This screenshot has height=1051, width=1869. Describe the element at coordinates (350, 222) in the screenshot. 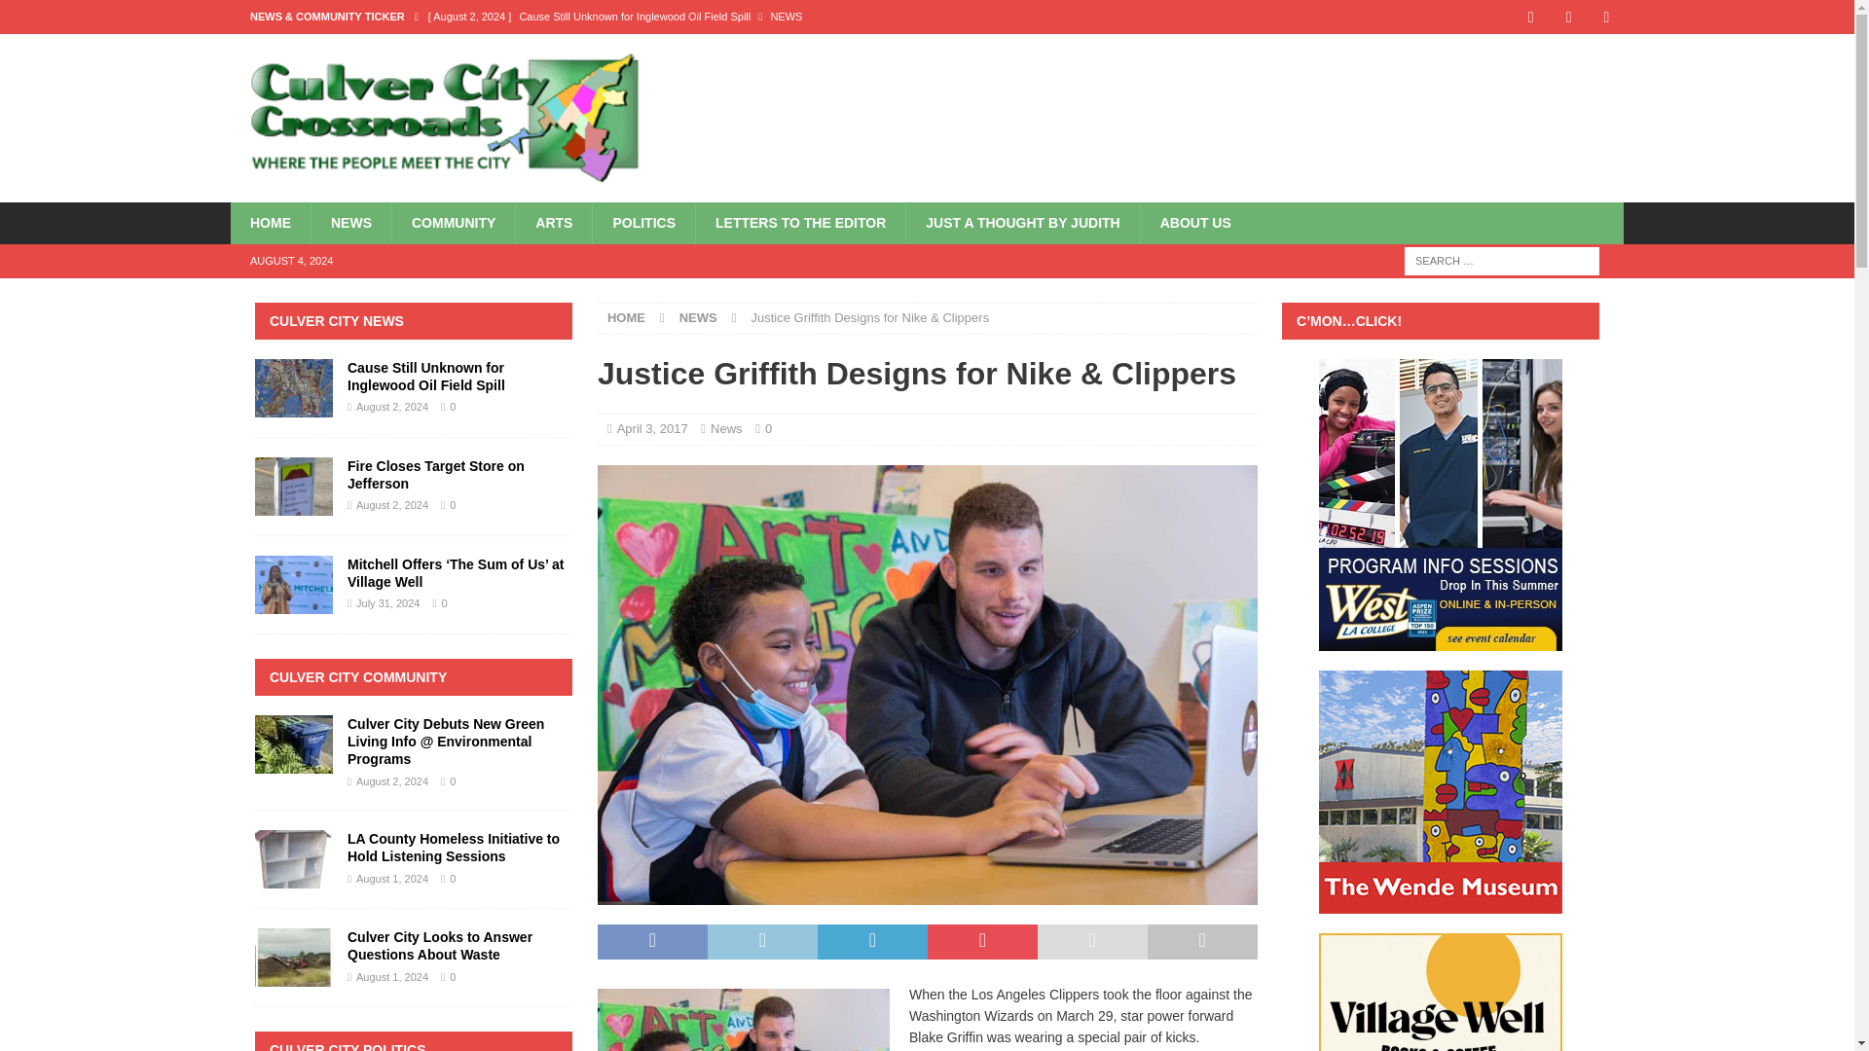

I see `NEWS` at that location.